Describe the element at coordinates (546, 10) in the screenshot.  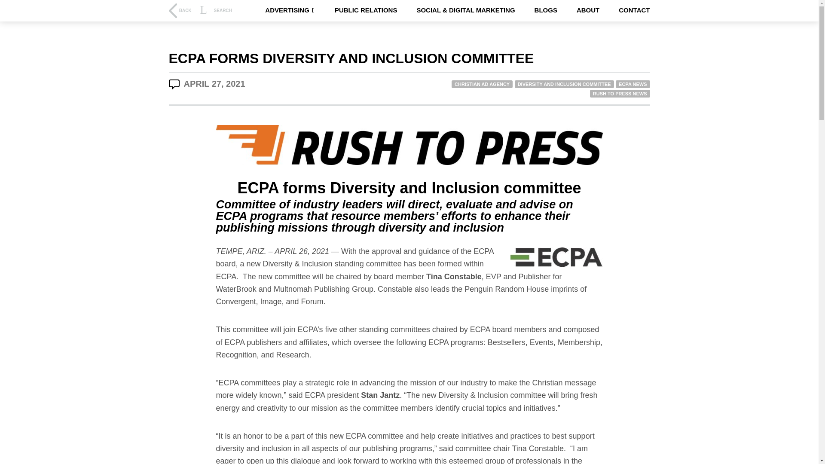
I see `BLOGS` at that location.